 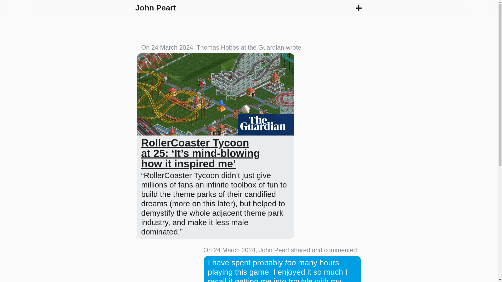 I want to click on John Peart, so click(x=274, y=250).